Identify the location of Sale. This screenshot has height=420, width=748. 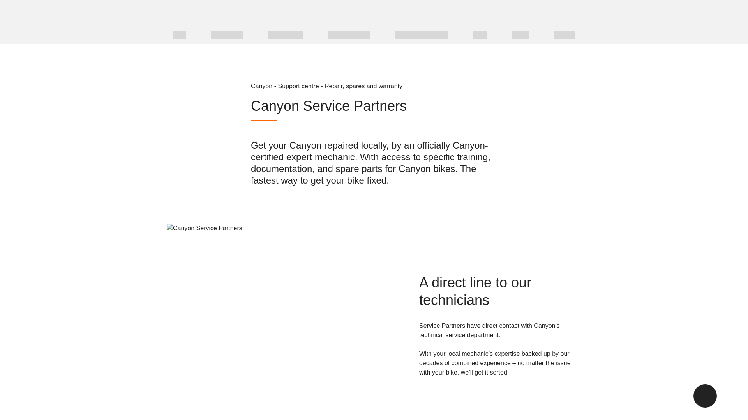
(179, 34).